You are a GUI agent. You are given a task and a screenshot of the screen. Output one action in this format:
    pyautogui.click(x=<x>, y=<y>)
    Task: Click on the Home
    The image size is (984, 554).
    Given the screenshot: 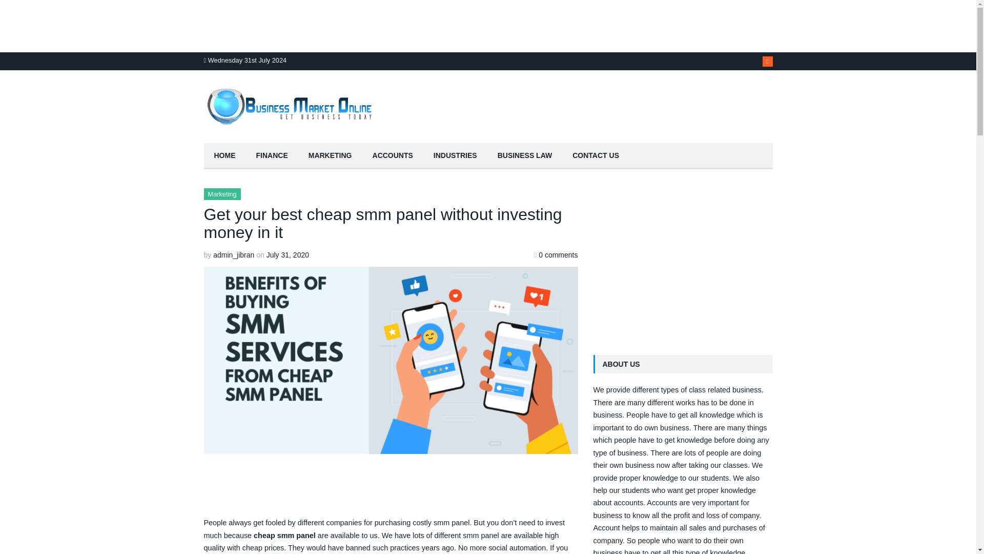 What is the action you would take?
    pyautogui.click(x=224, y=156)
    